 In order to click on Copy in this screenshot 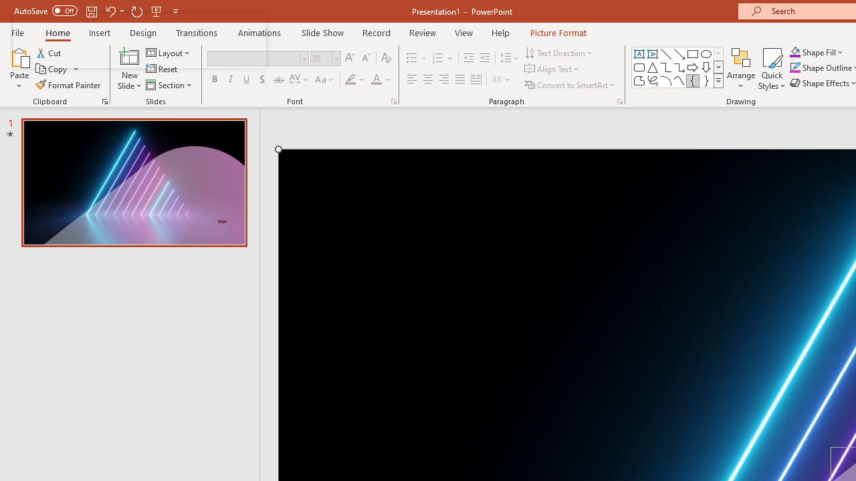, I will do `click(58, 69)`.